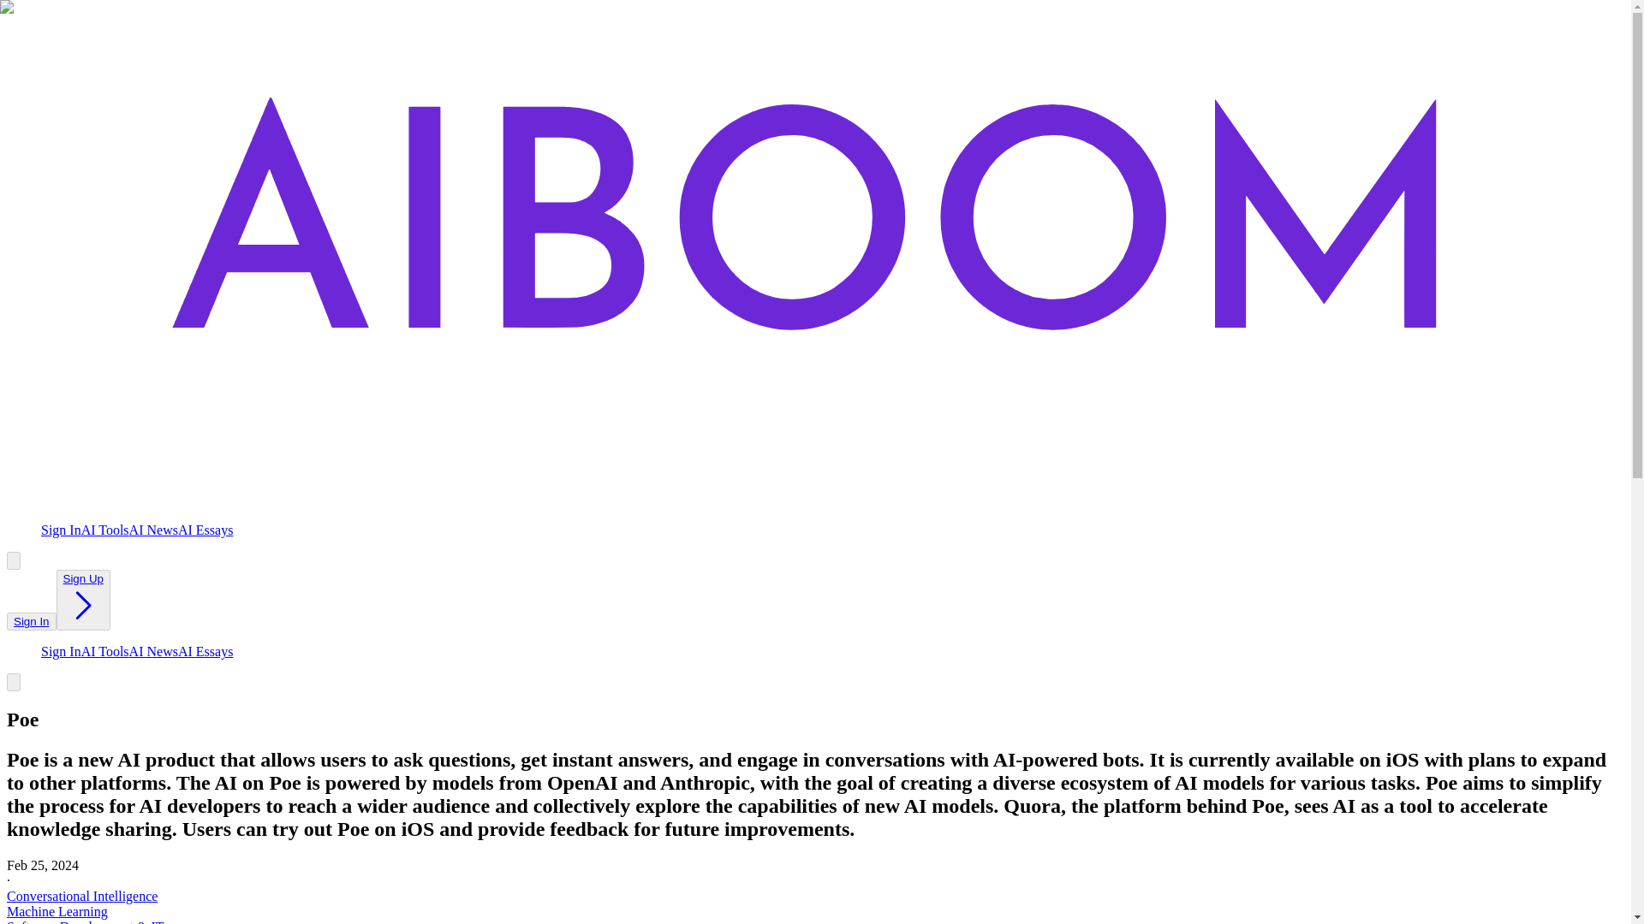 This screenshot has height=924, width=1644. What do you see at coordinates (205, 530) in the screenshot?
I see `AI Essays` at bounding box center [205, 530].